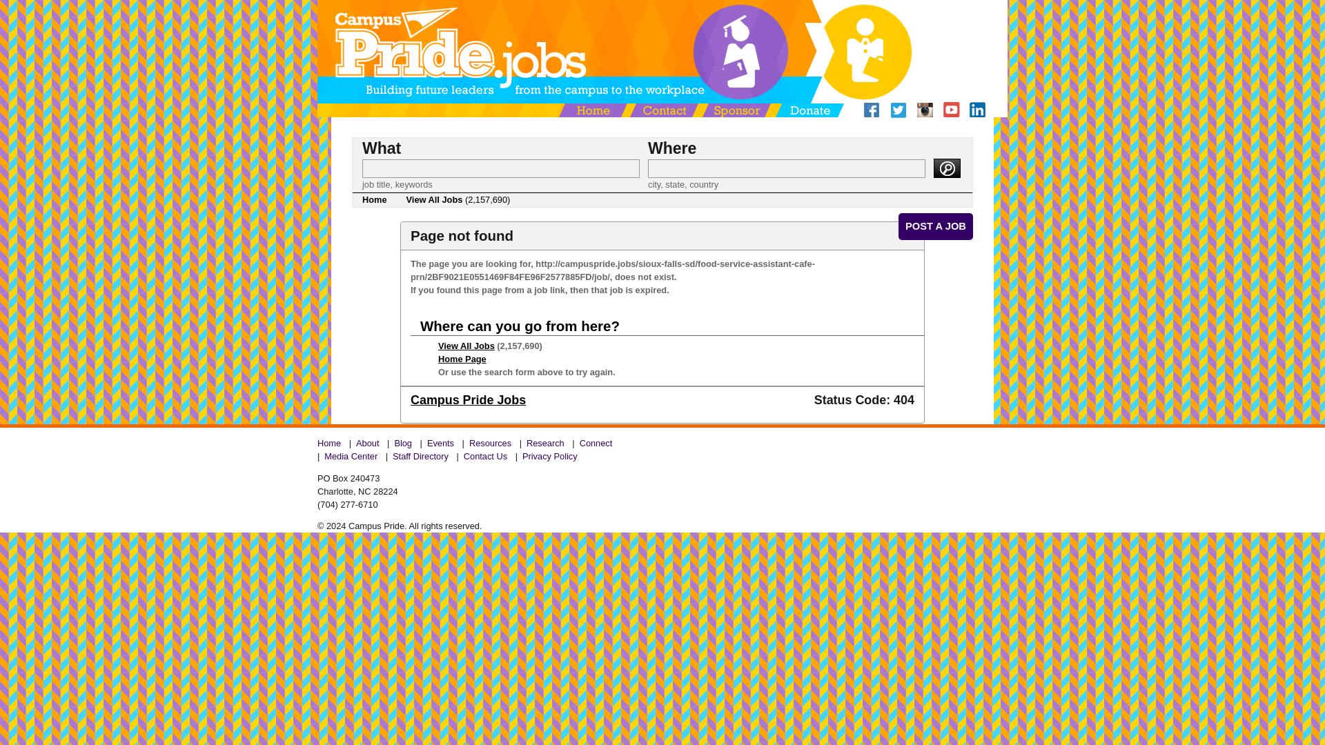  I want to click on Search Location, so click(786, 168).